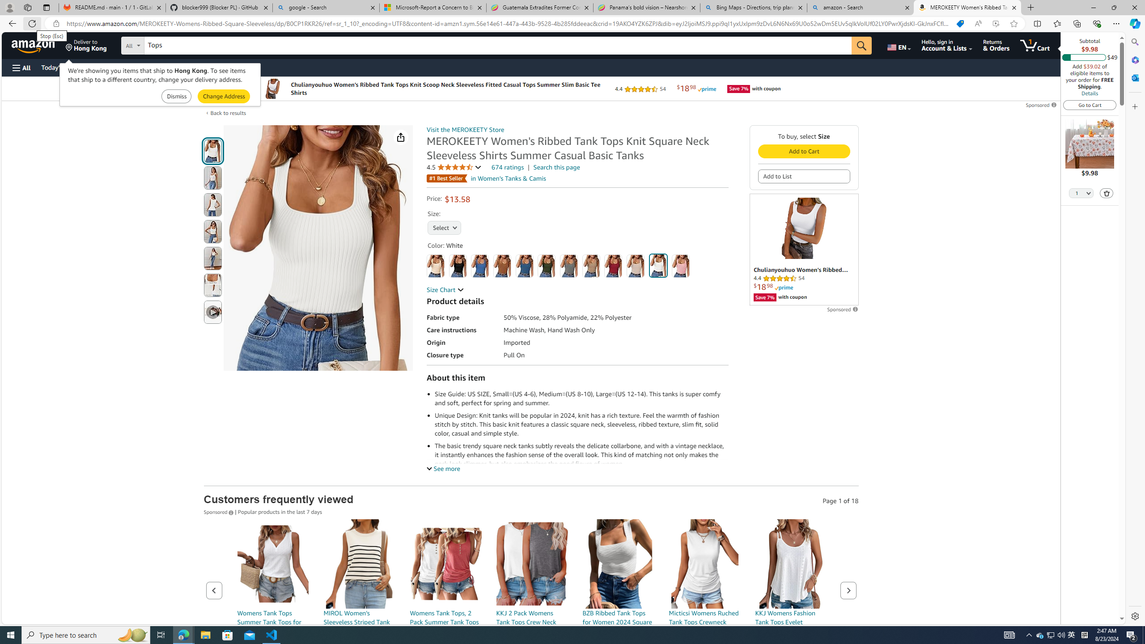 The height and width of the screenshot is (644, 1145). Describe the element at coordinates (556, 167) in the screenshot. I see `Search this page` at that location.